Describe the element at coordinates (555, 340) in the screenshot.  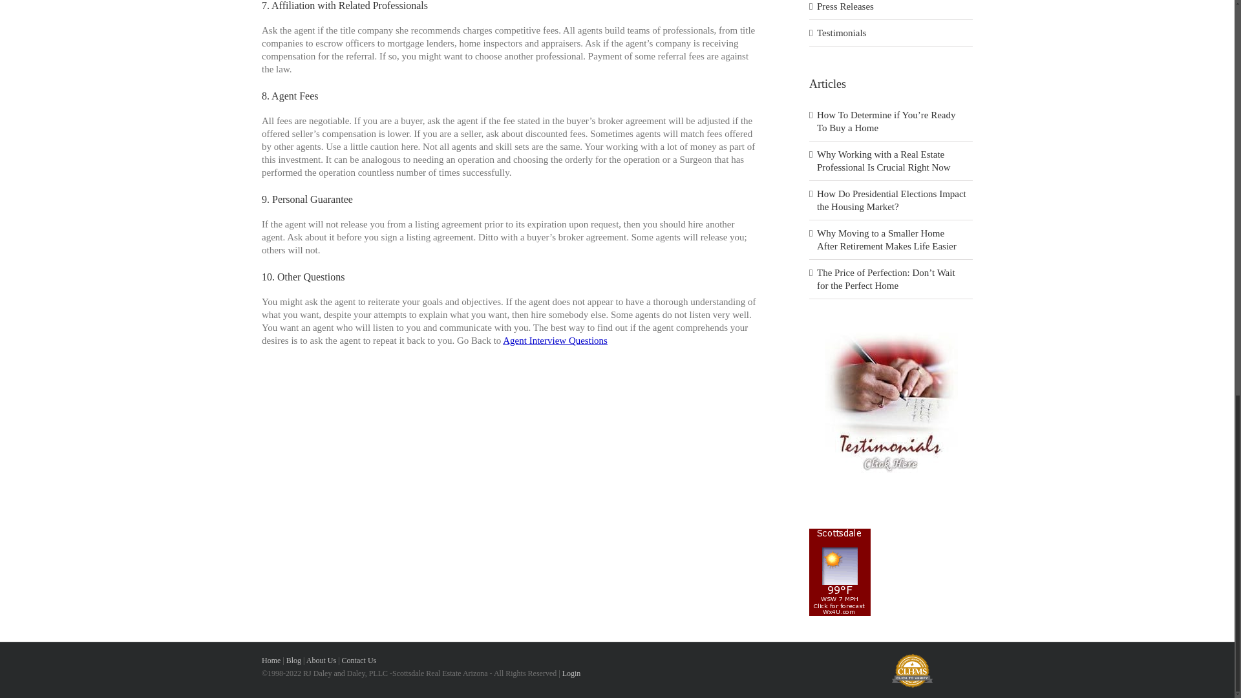
I see `Questions to Ask a Real Estate Agent` at that location.